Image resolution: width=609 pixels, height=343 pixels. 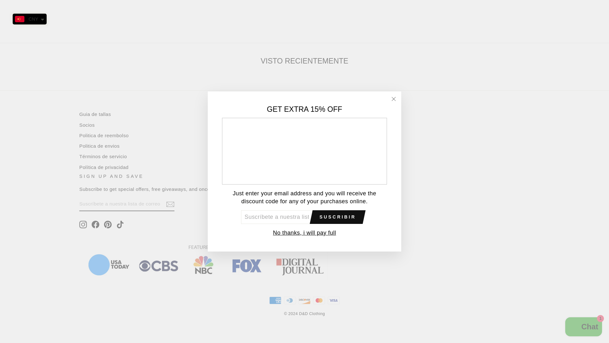 I want to click on Mastercard, so click(x=319, y=300).